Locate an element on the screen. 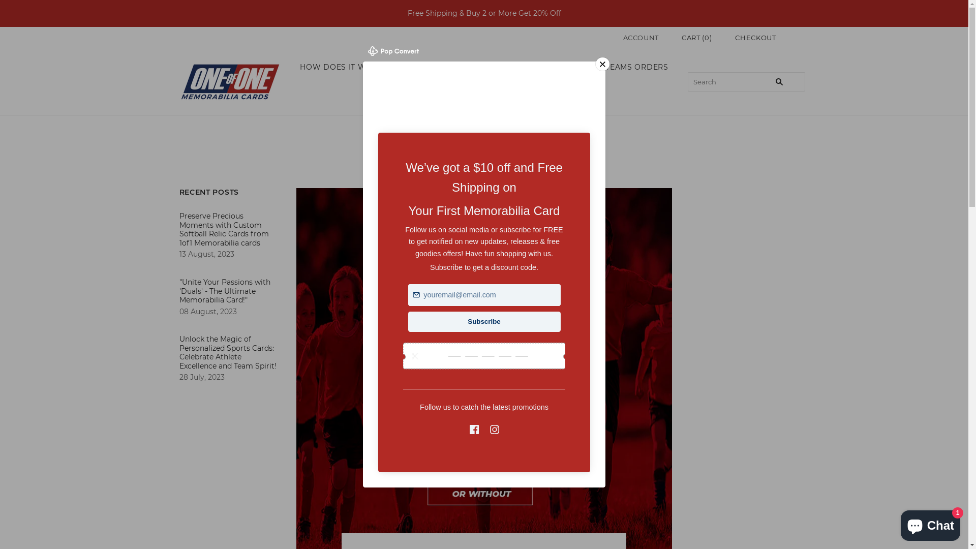  ACCOUNT is located at coordinates (642, 38).